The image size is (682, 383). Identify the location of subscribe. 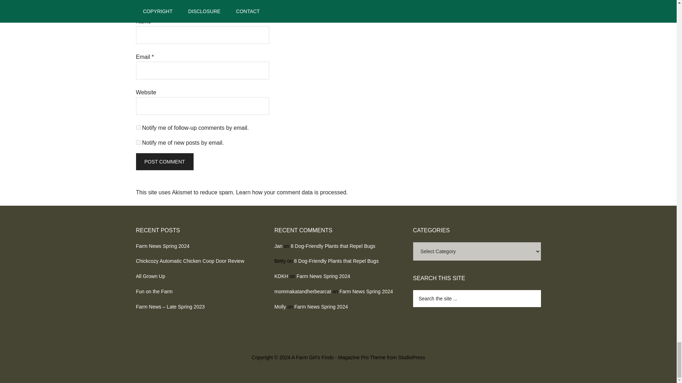
(138, 128).